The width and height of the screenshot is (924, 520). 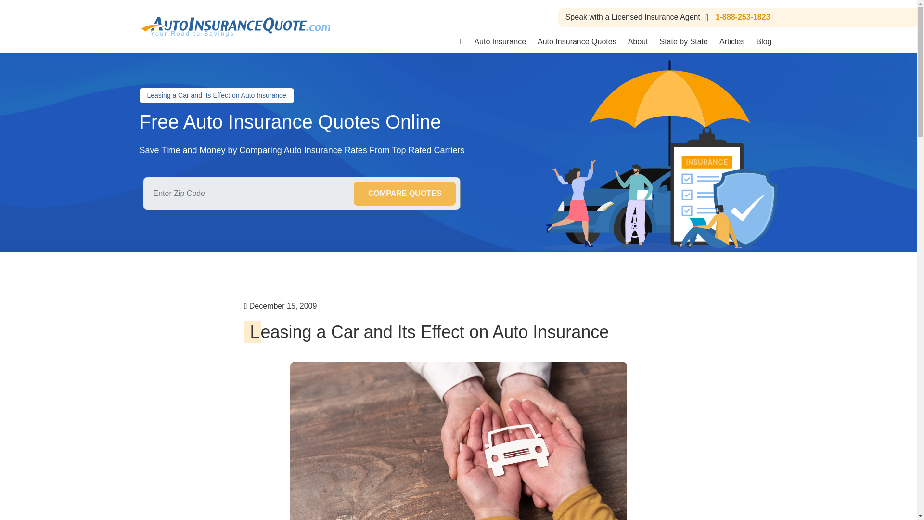 What do you see at coordinates (500, 41) in the screenshot?
I see `Auto Insurance` at bounding box center [500, 41].